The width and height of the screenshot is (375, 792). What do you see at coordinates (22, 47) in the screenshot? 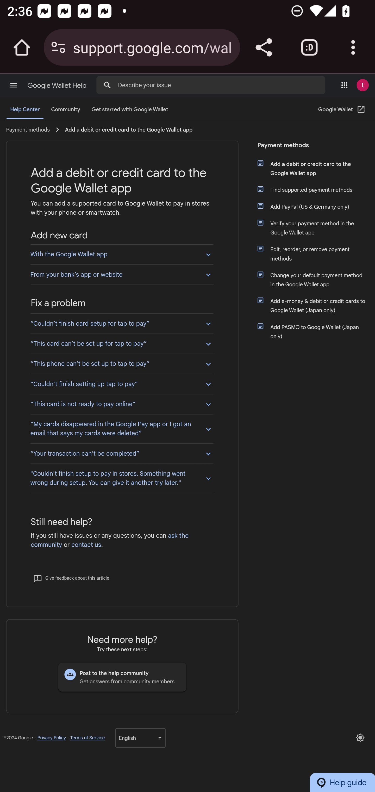
I see `Open the home page` at bounding box center [22, 47].